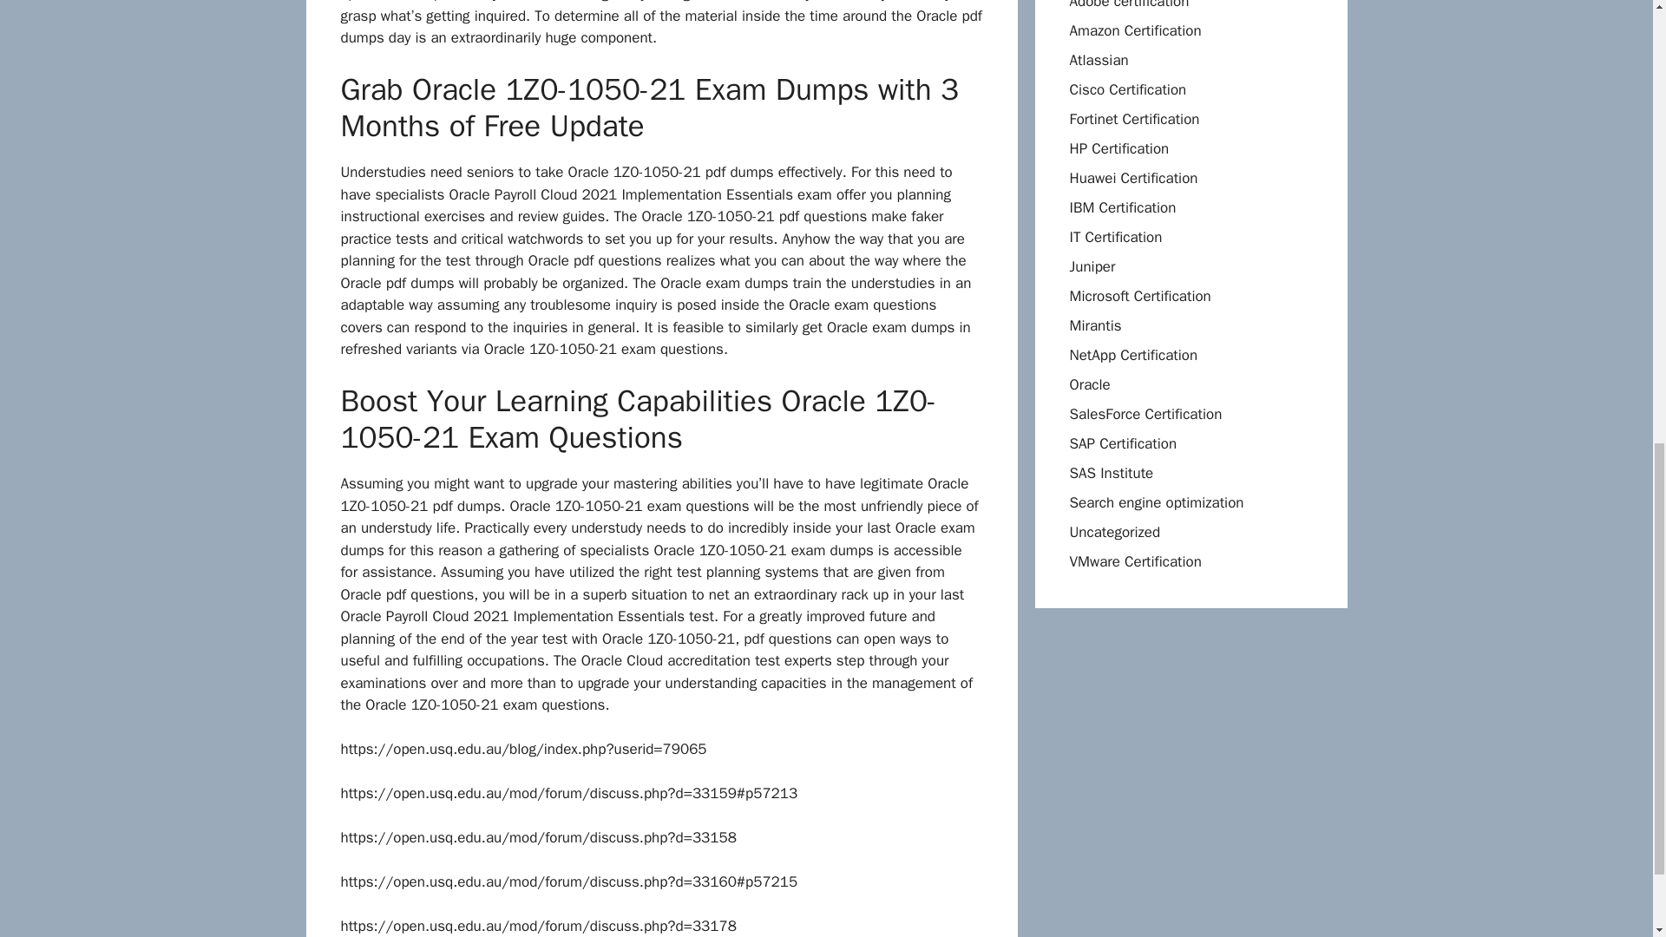 This screenshot has height=937, width=1666. Describe the element at coordinates (1133, 179) in the screenshot. I see `Huawei Certification` at that location.